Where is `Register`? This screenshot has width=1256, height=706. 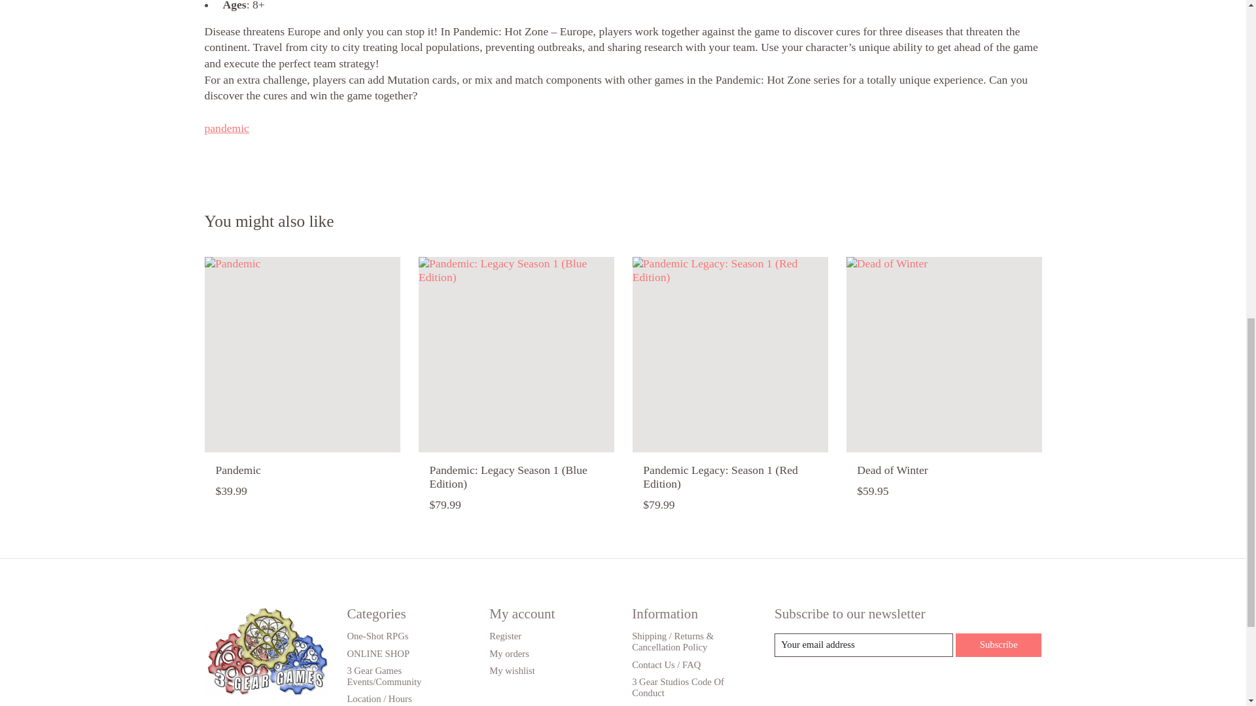
Register is located at coordinates (505, 635).